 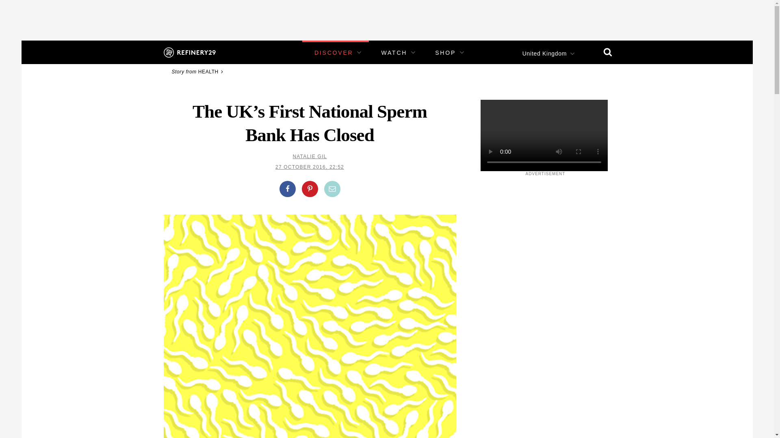 What do you see at coordinates (309, 189) in the screenshot?
I see `Share on Pinterest` at bounding box center [309, 189].